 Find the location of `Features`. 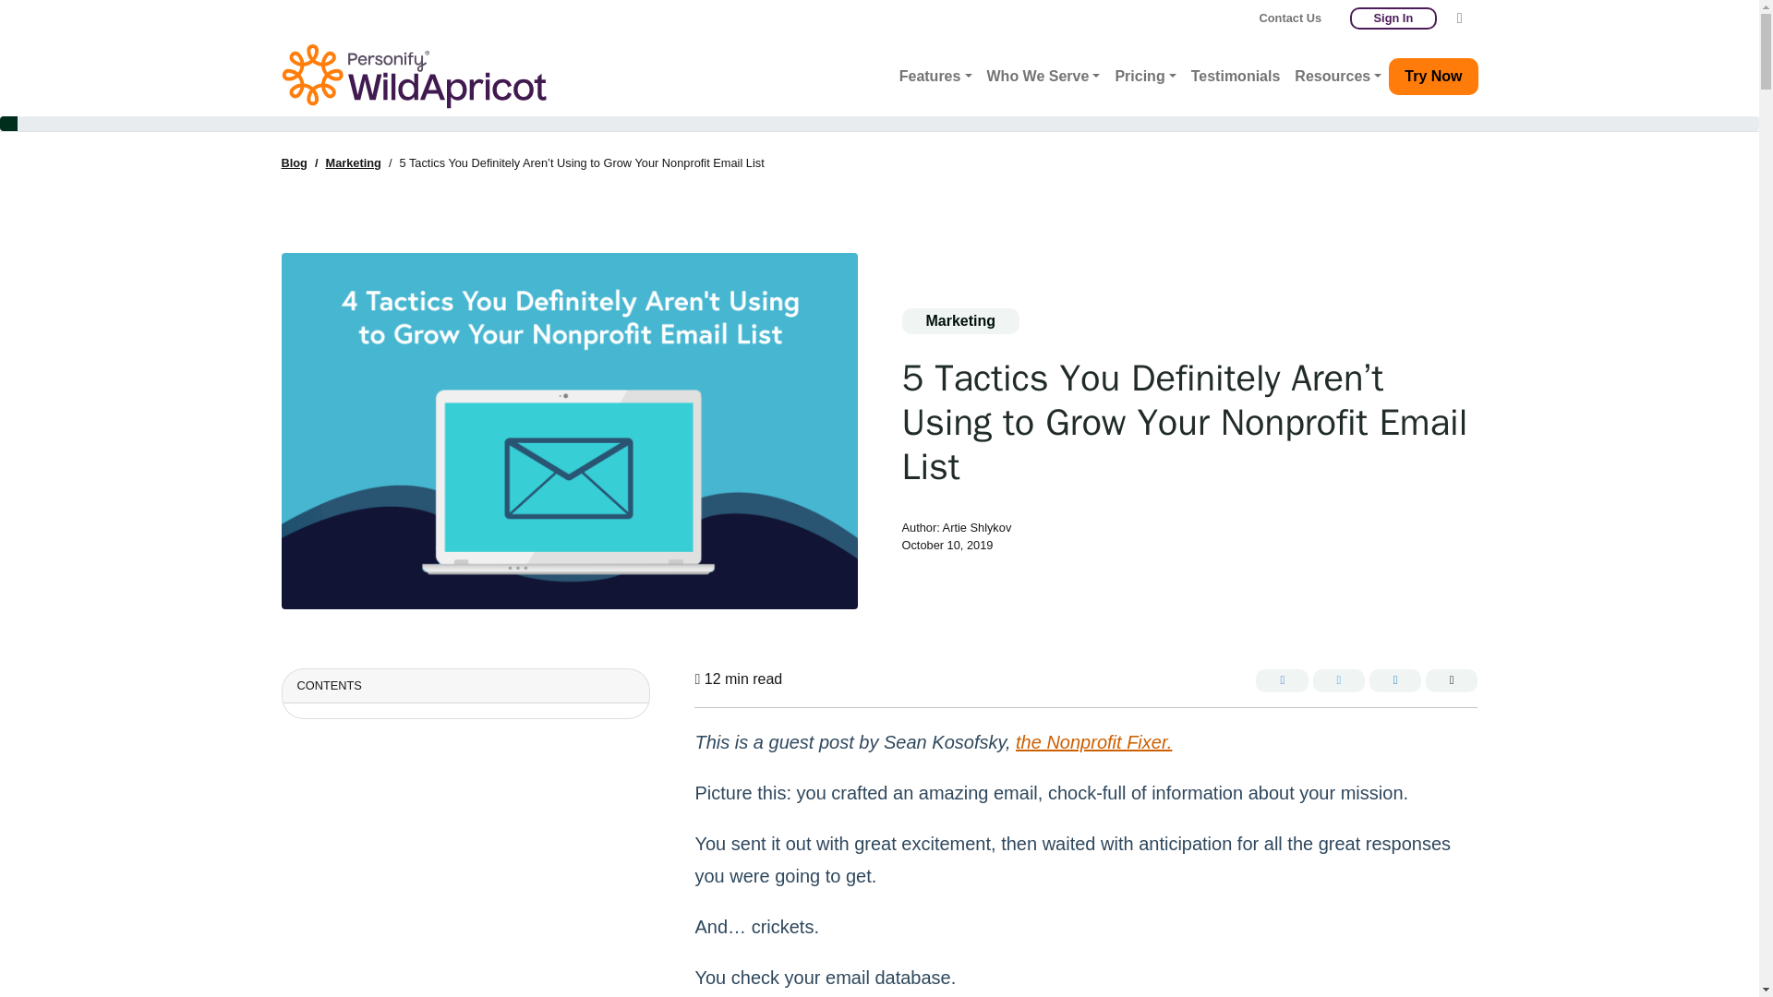

Features is located at coordinates (935, 76).